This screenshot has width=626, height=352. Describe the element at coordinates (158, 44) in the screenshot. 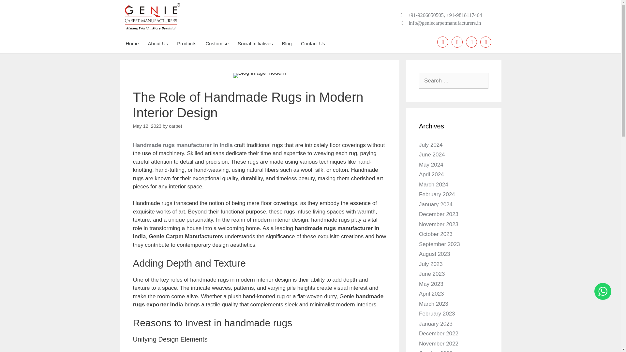

I see `About Us` at that location.